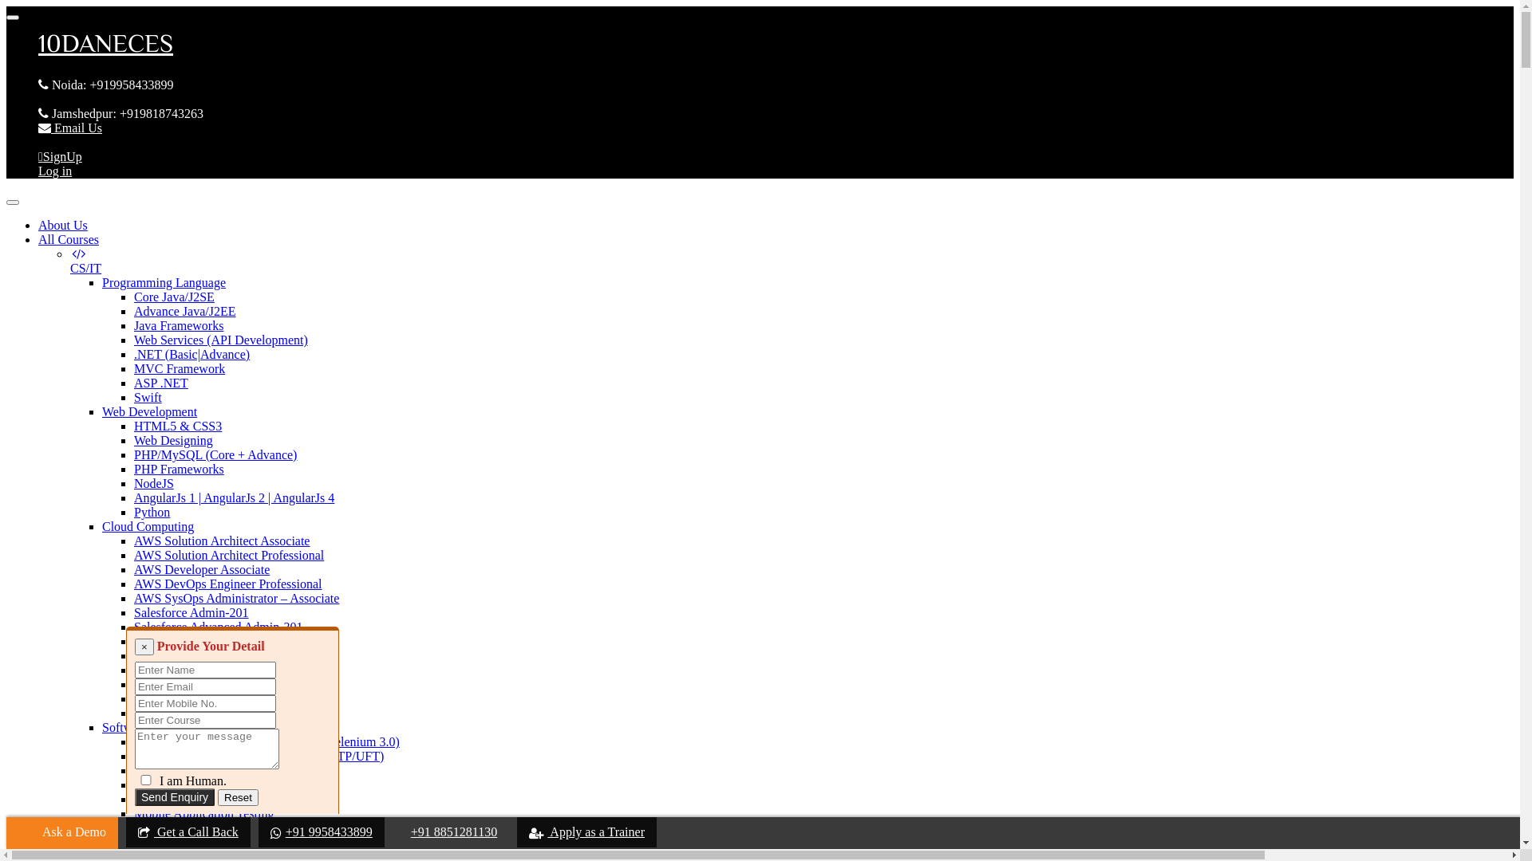 Image resolution: width=1532 pixels, height=861 pixels. What do you see at coordinates (154, 483) in the screenshot?
I see `NodeJS` at bounding box center [154, 483].